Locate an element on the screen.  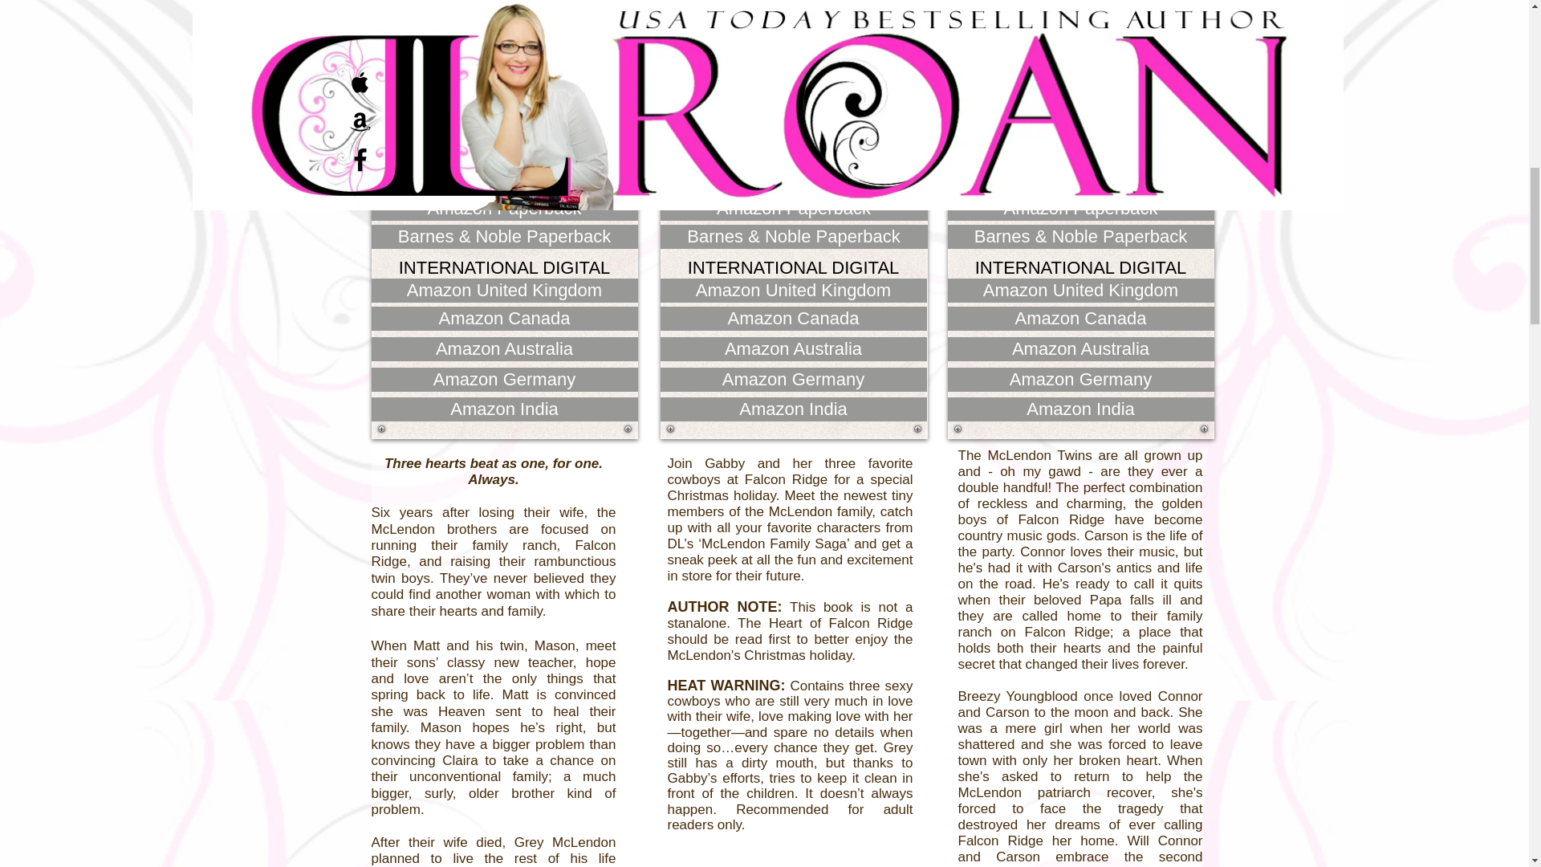
Amazon United Kingdom is located at coordinates (504, 290).